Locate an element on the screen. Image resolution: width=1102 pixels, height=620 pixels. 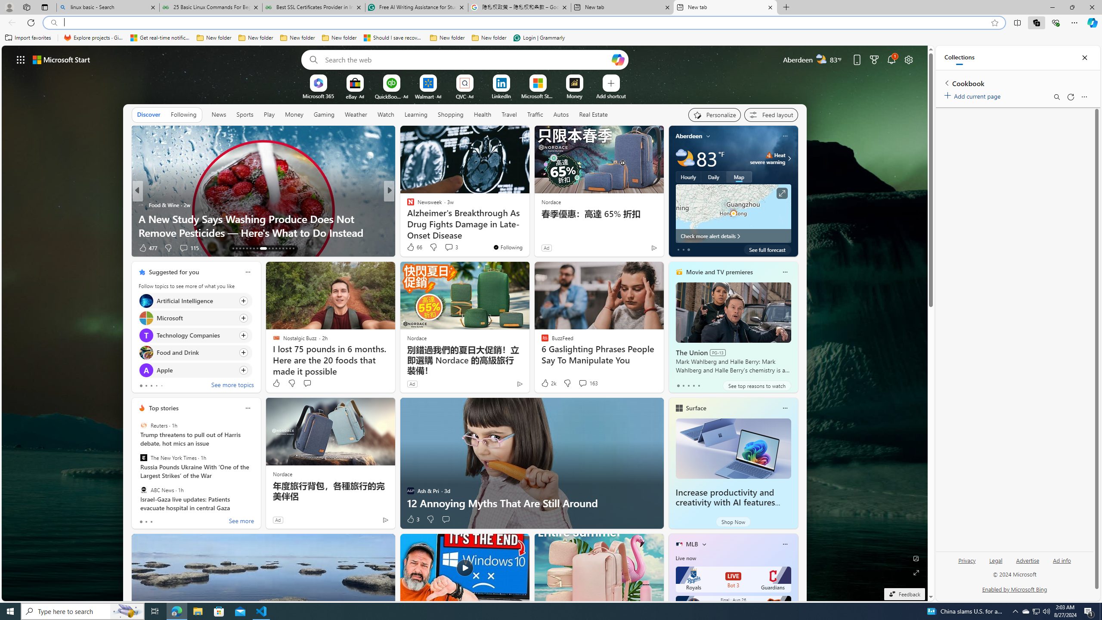
Daily is located at coordinates (714, 177).